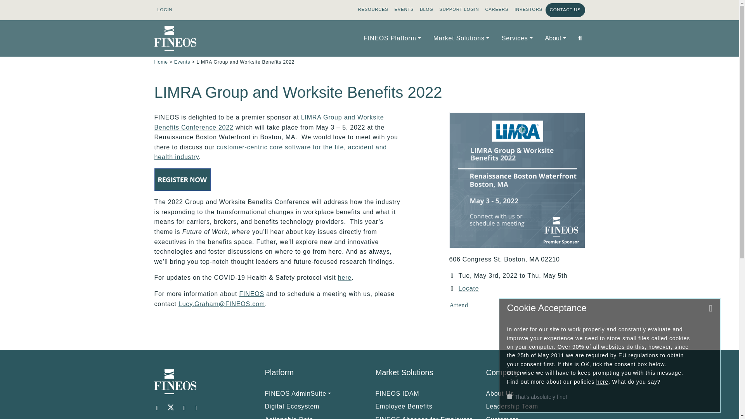  Describe the element at coordinates (175, 38) in the screenshot. I see `FINEOS Home` at that location.